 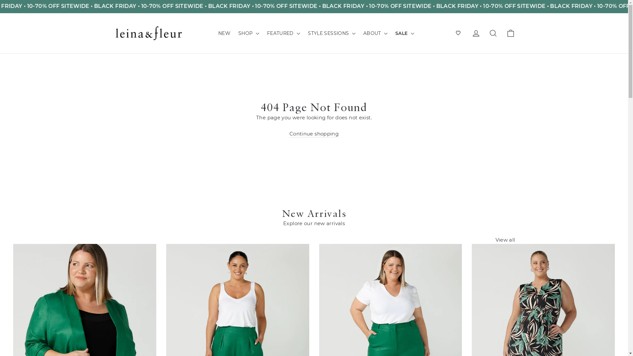 I want to click on Skip to content, so click(x=0, y=0).